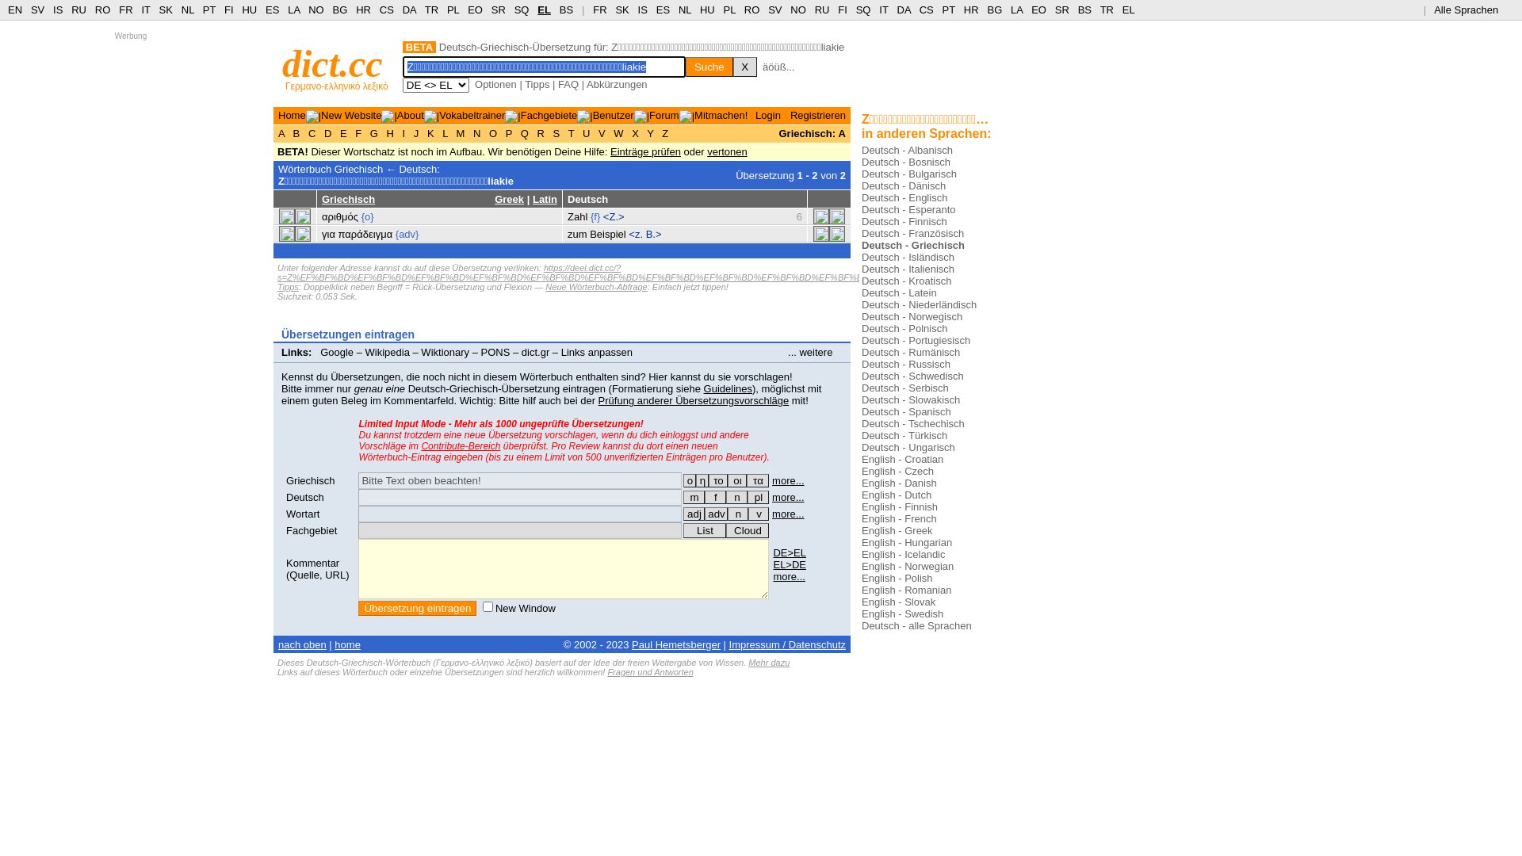 The height and width of the screenshot is (856, 1522). Describe the element at coordinates (788, 645) in the screenshot. I see `Impressum / Datenschutz` at that location.